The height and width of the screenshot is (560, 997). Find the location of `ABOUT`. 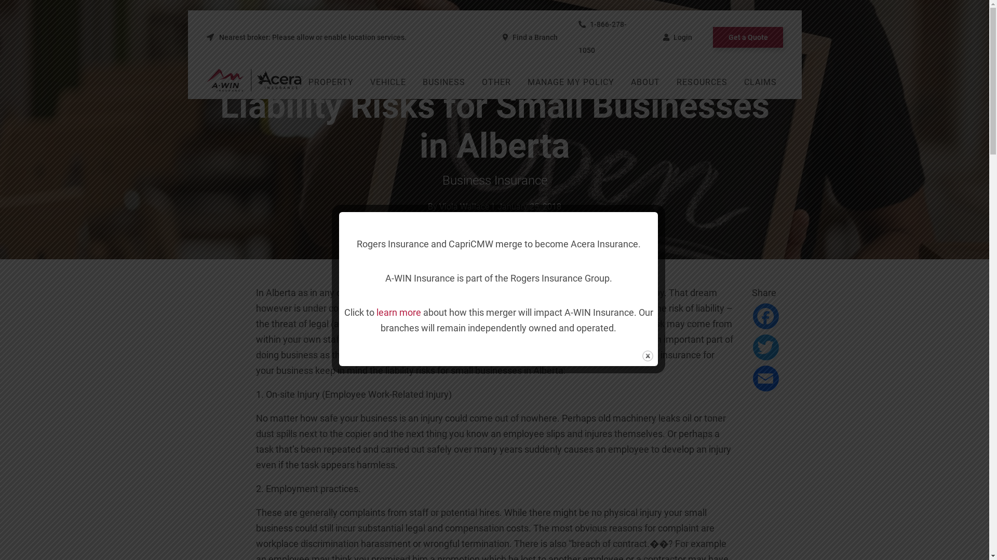

ABOUT is located at coordinates (645, 82).